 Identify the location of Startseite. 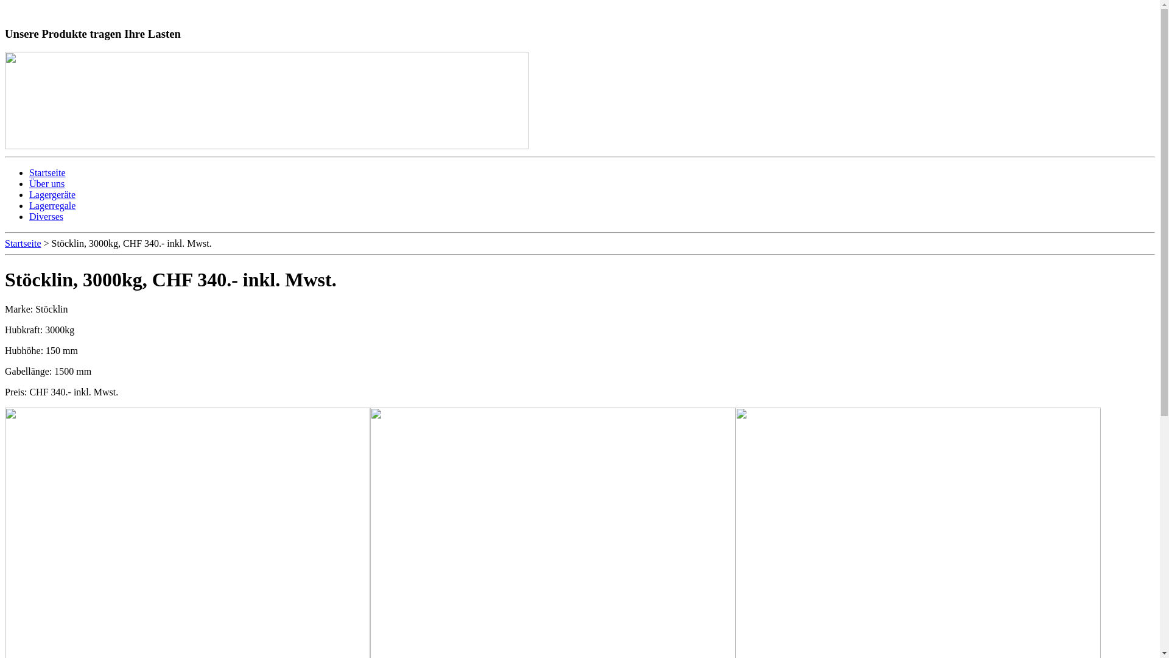
(47, 173).